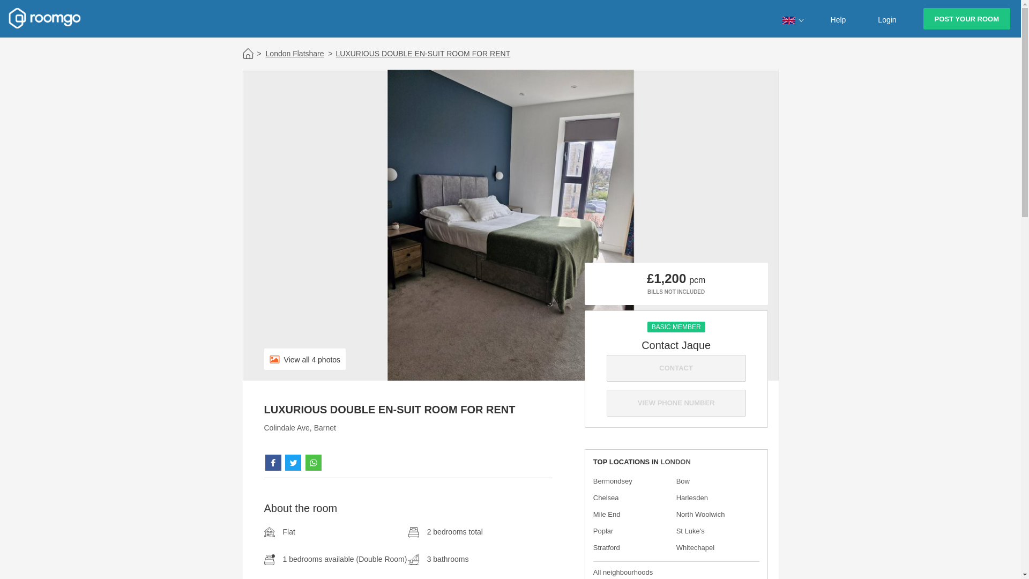 The width and height of the screenshot is (1029, 579). I want to click on Whitechapel, so click(696, 548).